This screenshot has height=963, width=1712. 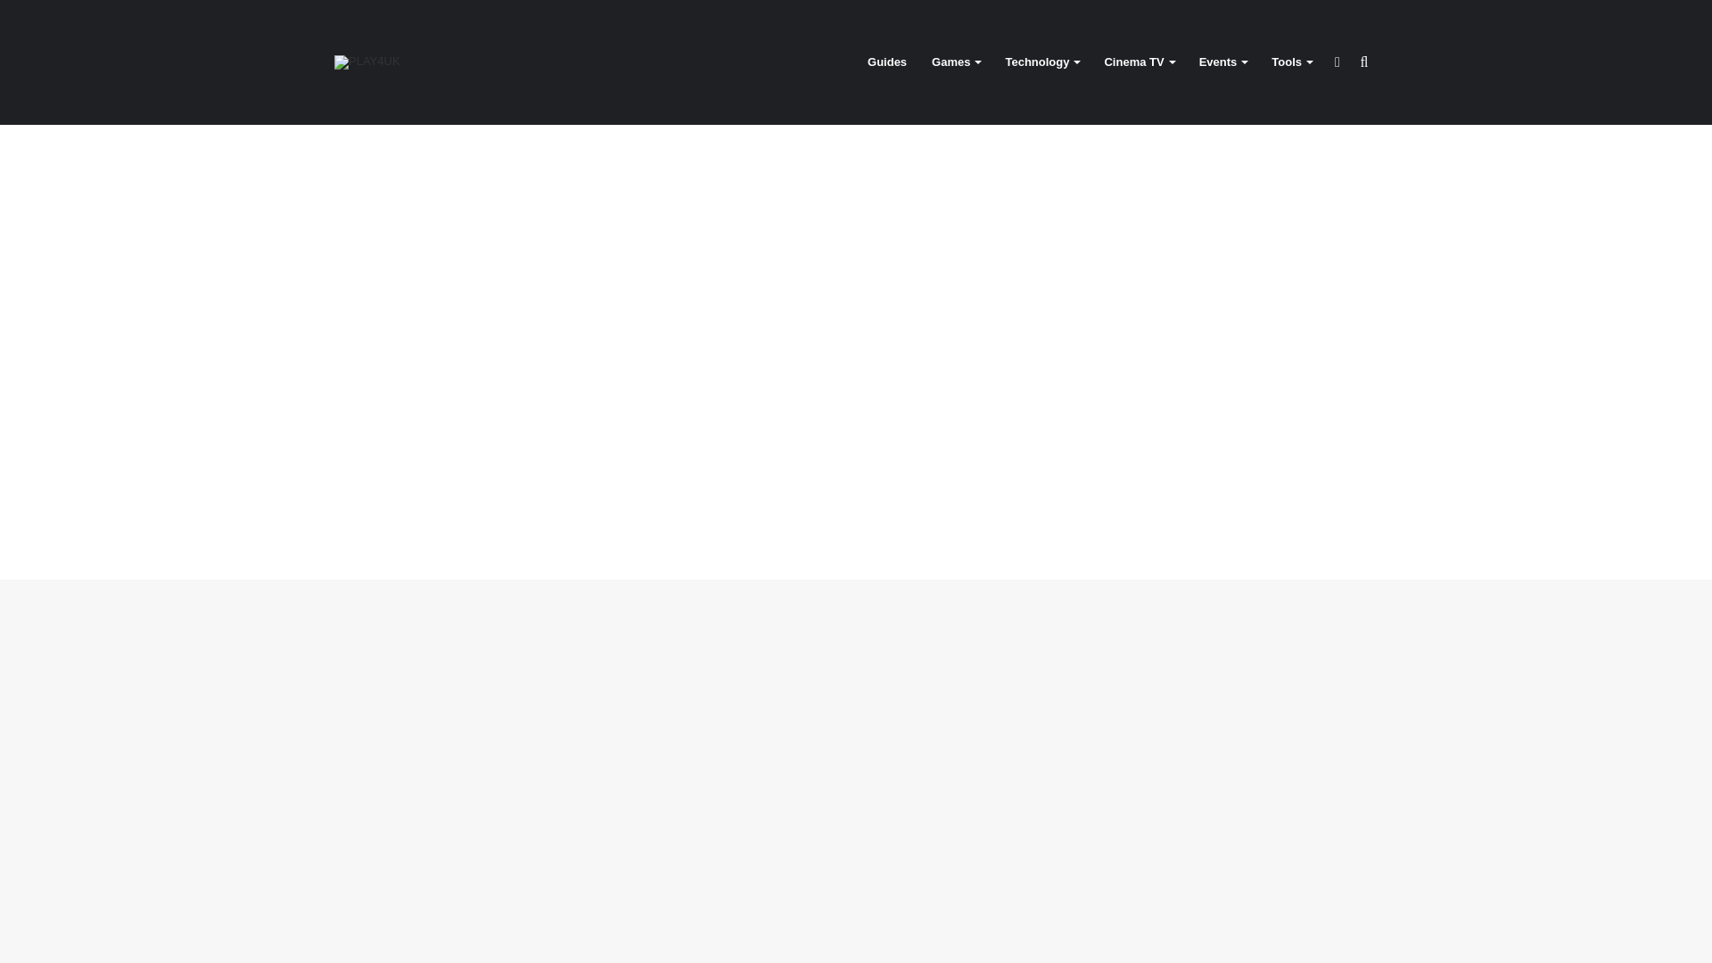 I want to click on PLAY4UK, so click(x=367, y=62).